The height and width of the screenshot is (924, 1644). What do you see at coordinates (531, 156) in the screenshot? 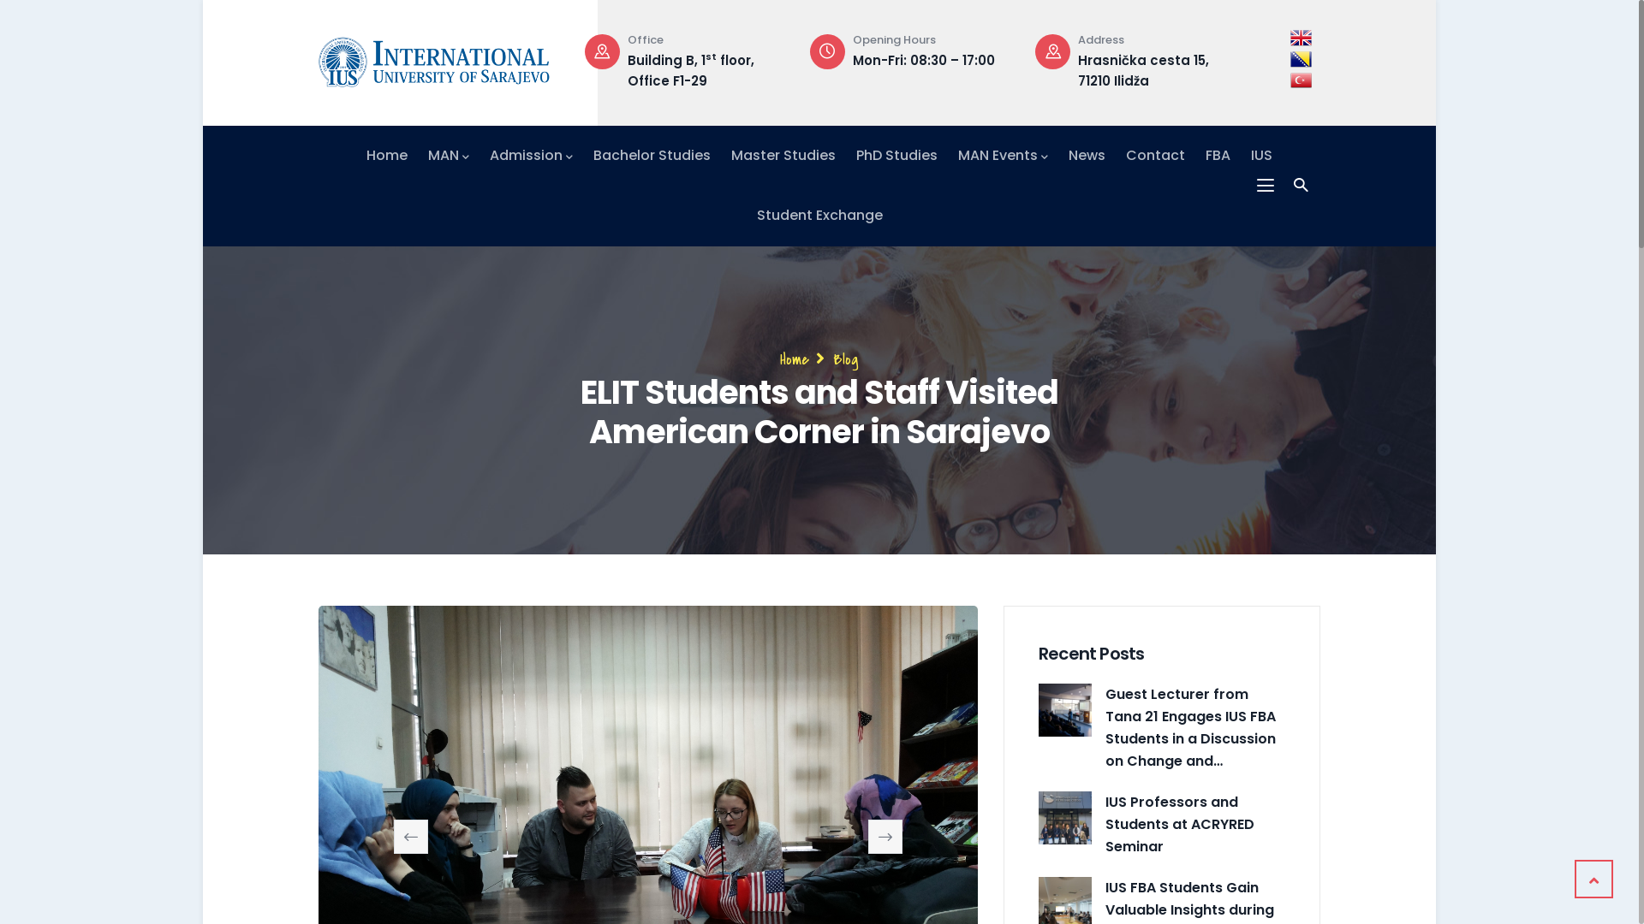
I see `Admission` at bounding box center [531, 156].